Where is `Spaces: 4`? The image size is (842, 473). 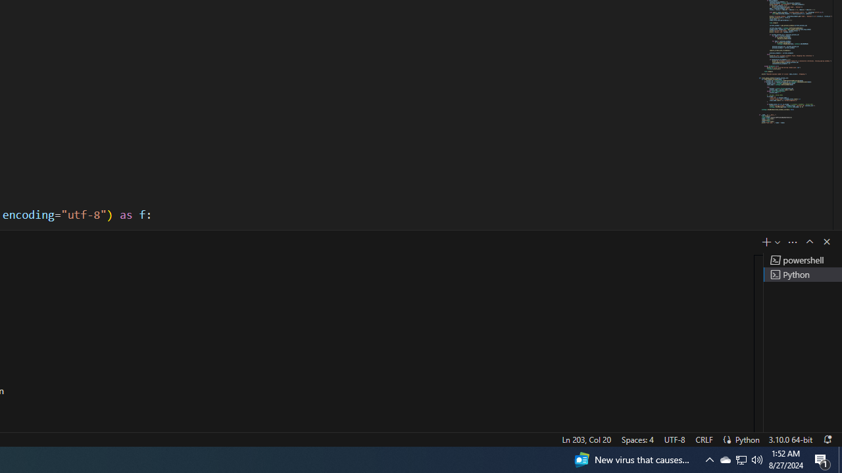 Spaces: 4 is located at coordinates (637, 439).